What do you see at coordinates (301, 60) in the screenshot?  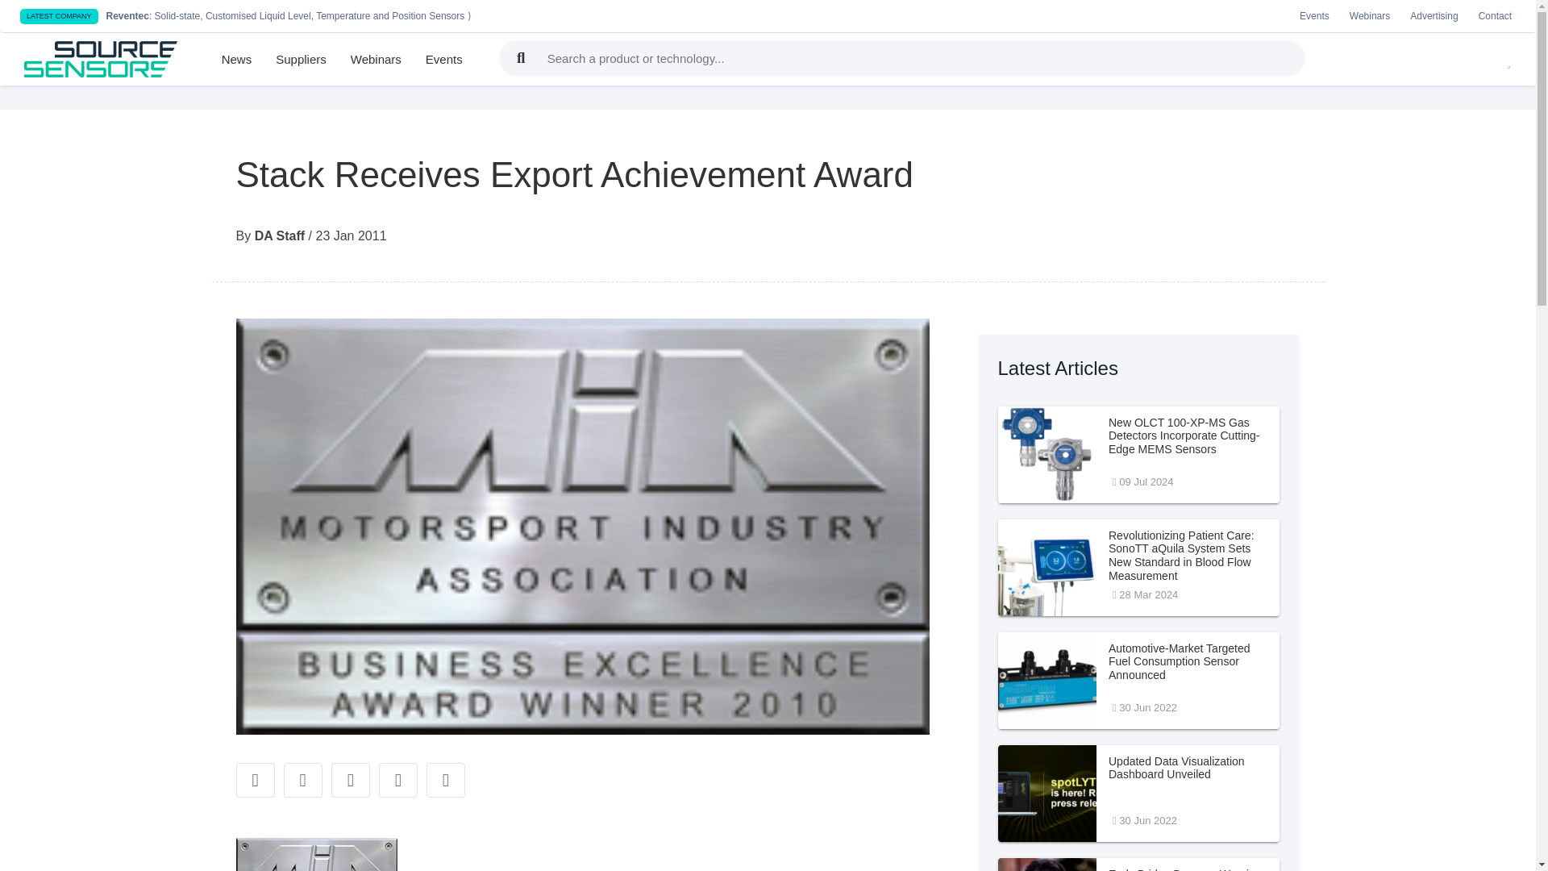 I see `Suppliers` at bounding box center [301, 60].